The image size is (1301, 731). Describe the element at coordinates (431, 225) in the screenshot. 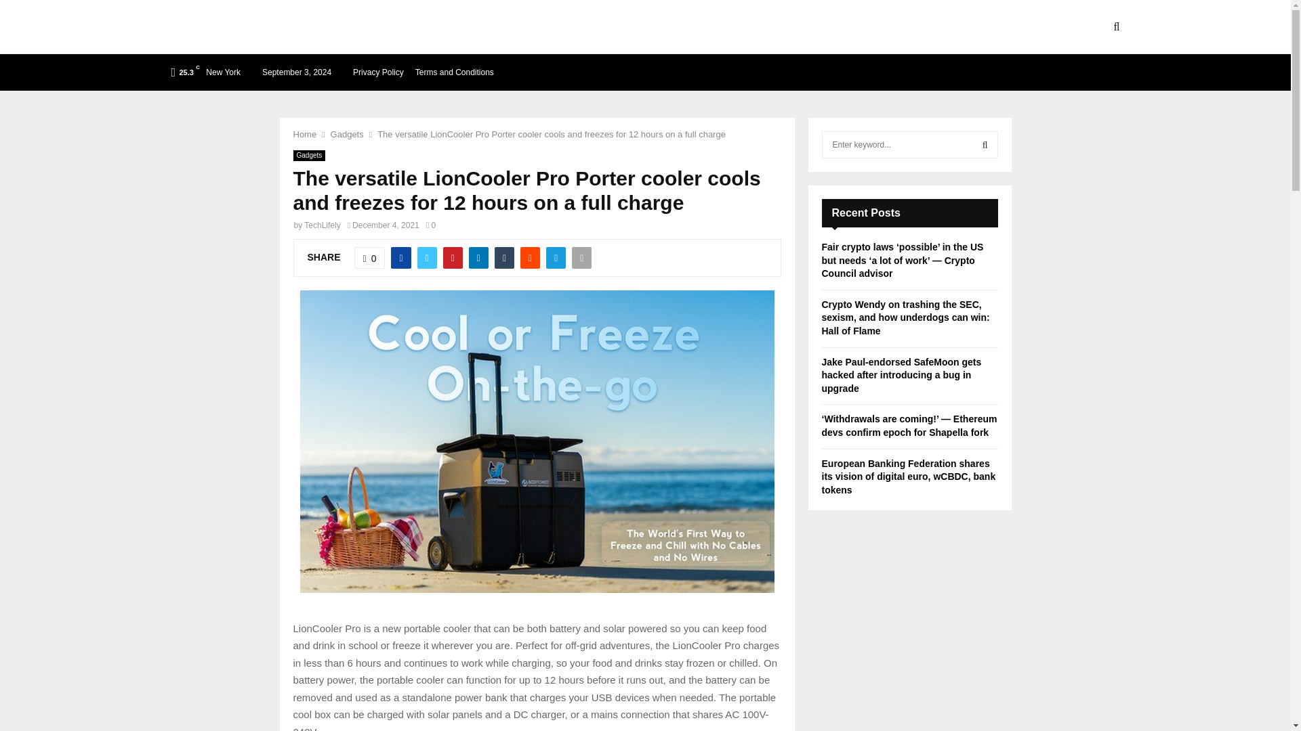

I see `0` at that location.